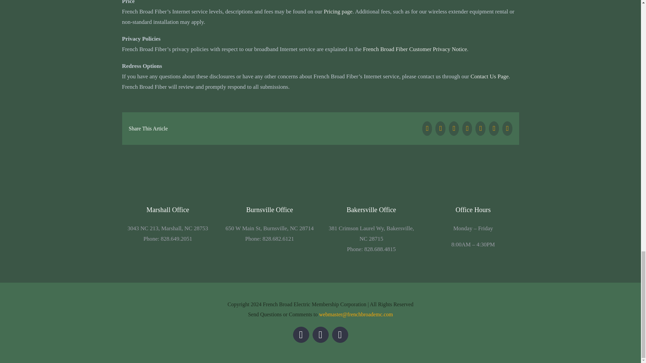  Describe the element at coordinates (338, 11) in the screenshot. I see `Pricing page` at that location.